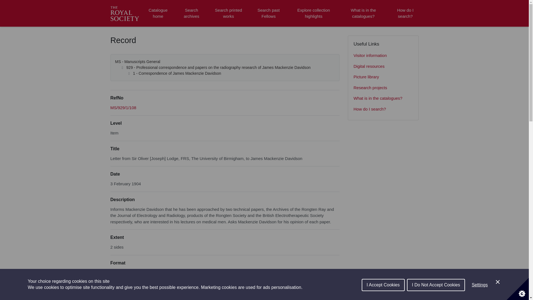 The image size is (533, 300). I want to click on How do I search?, so click(383, 109).